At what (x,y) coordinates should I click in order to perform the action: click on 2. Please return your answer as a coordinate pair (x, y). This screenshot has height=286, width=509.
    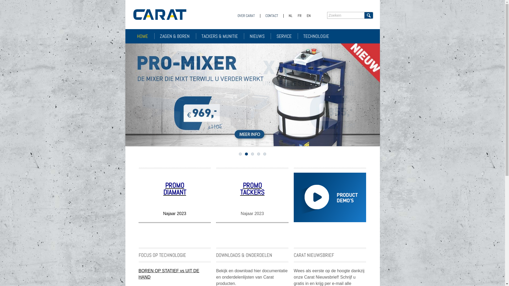
    Looking at the image, I should click on (247, 154).